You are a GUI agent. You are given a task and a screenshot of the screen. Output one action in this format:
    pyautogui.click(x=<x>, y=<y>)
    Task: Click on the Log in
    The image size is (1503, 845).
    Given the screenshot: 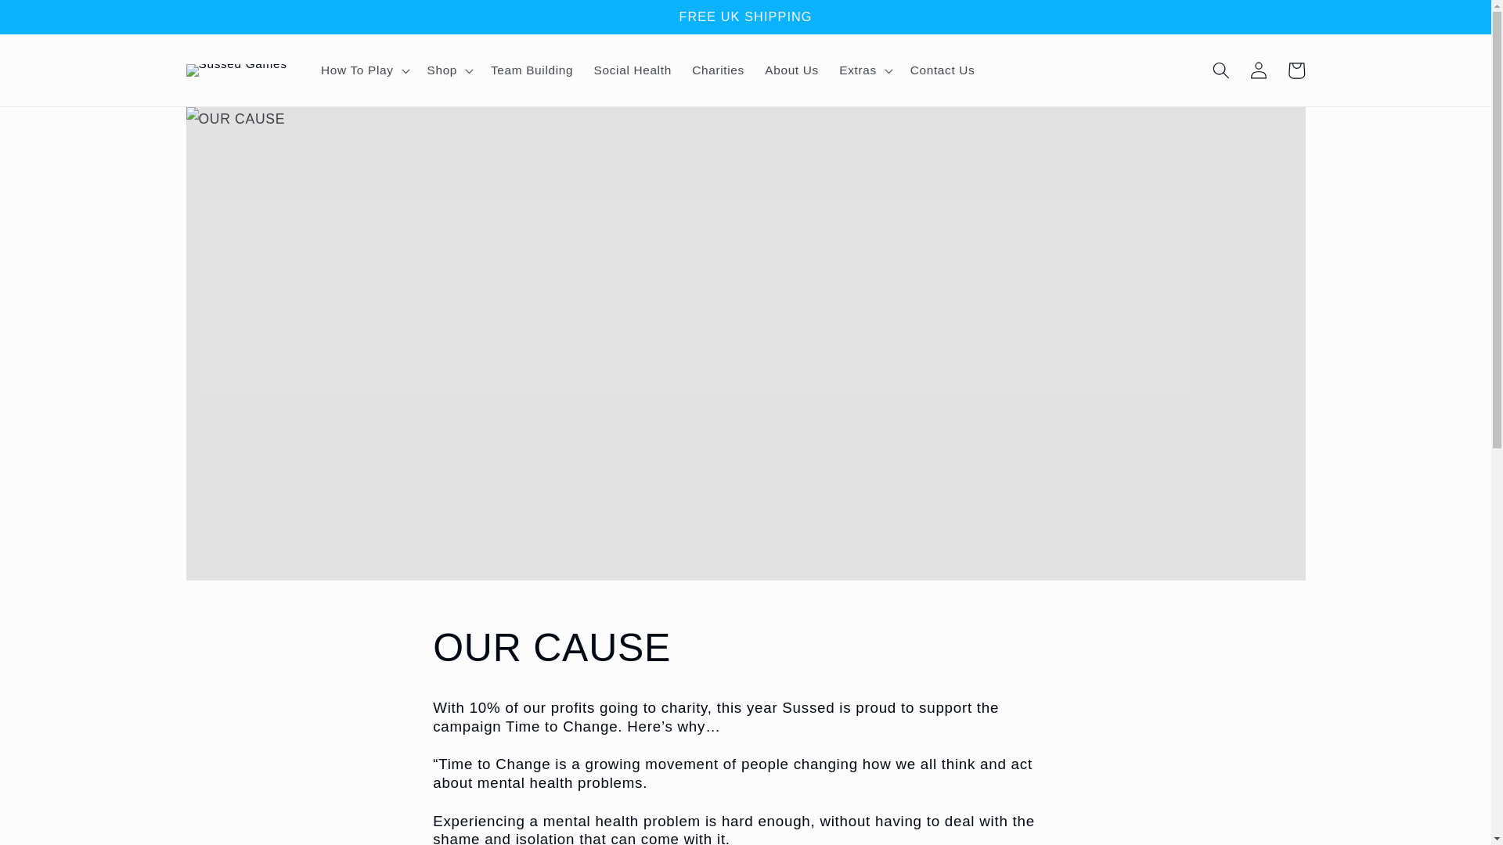 What is the action you would take?
    pyautogui.click(x=1259, y=70)
    